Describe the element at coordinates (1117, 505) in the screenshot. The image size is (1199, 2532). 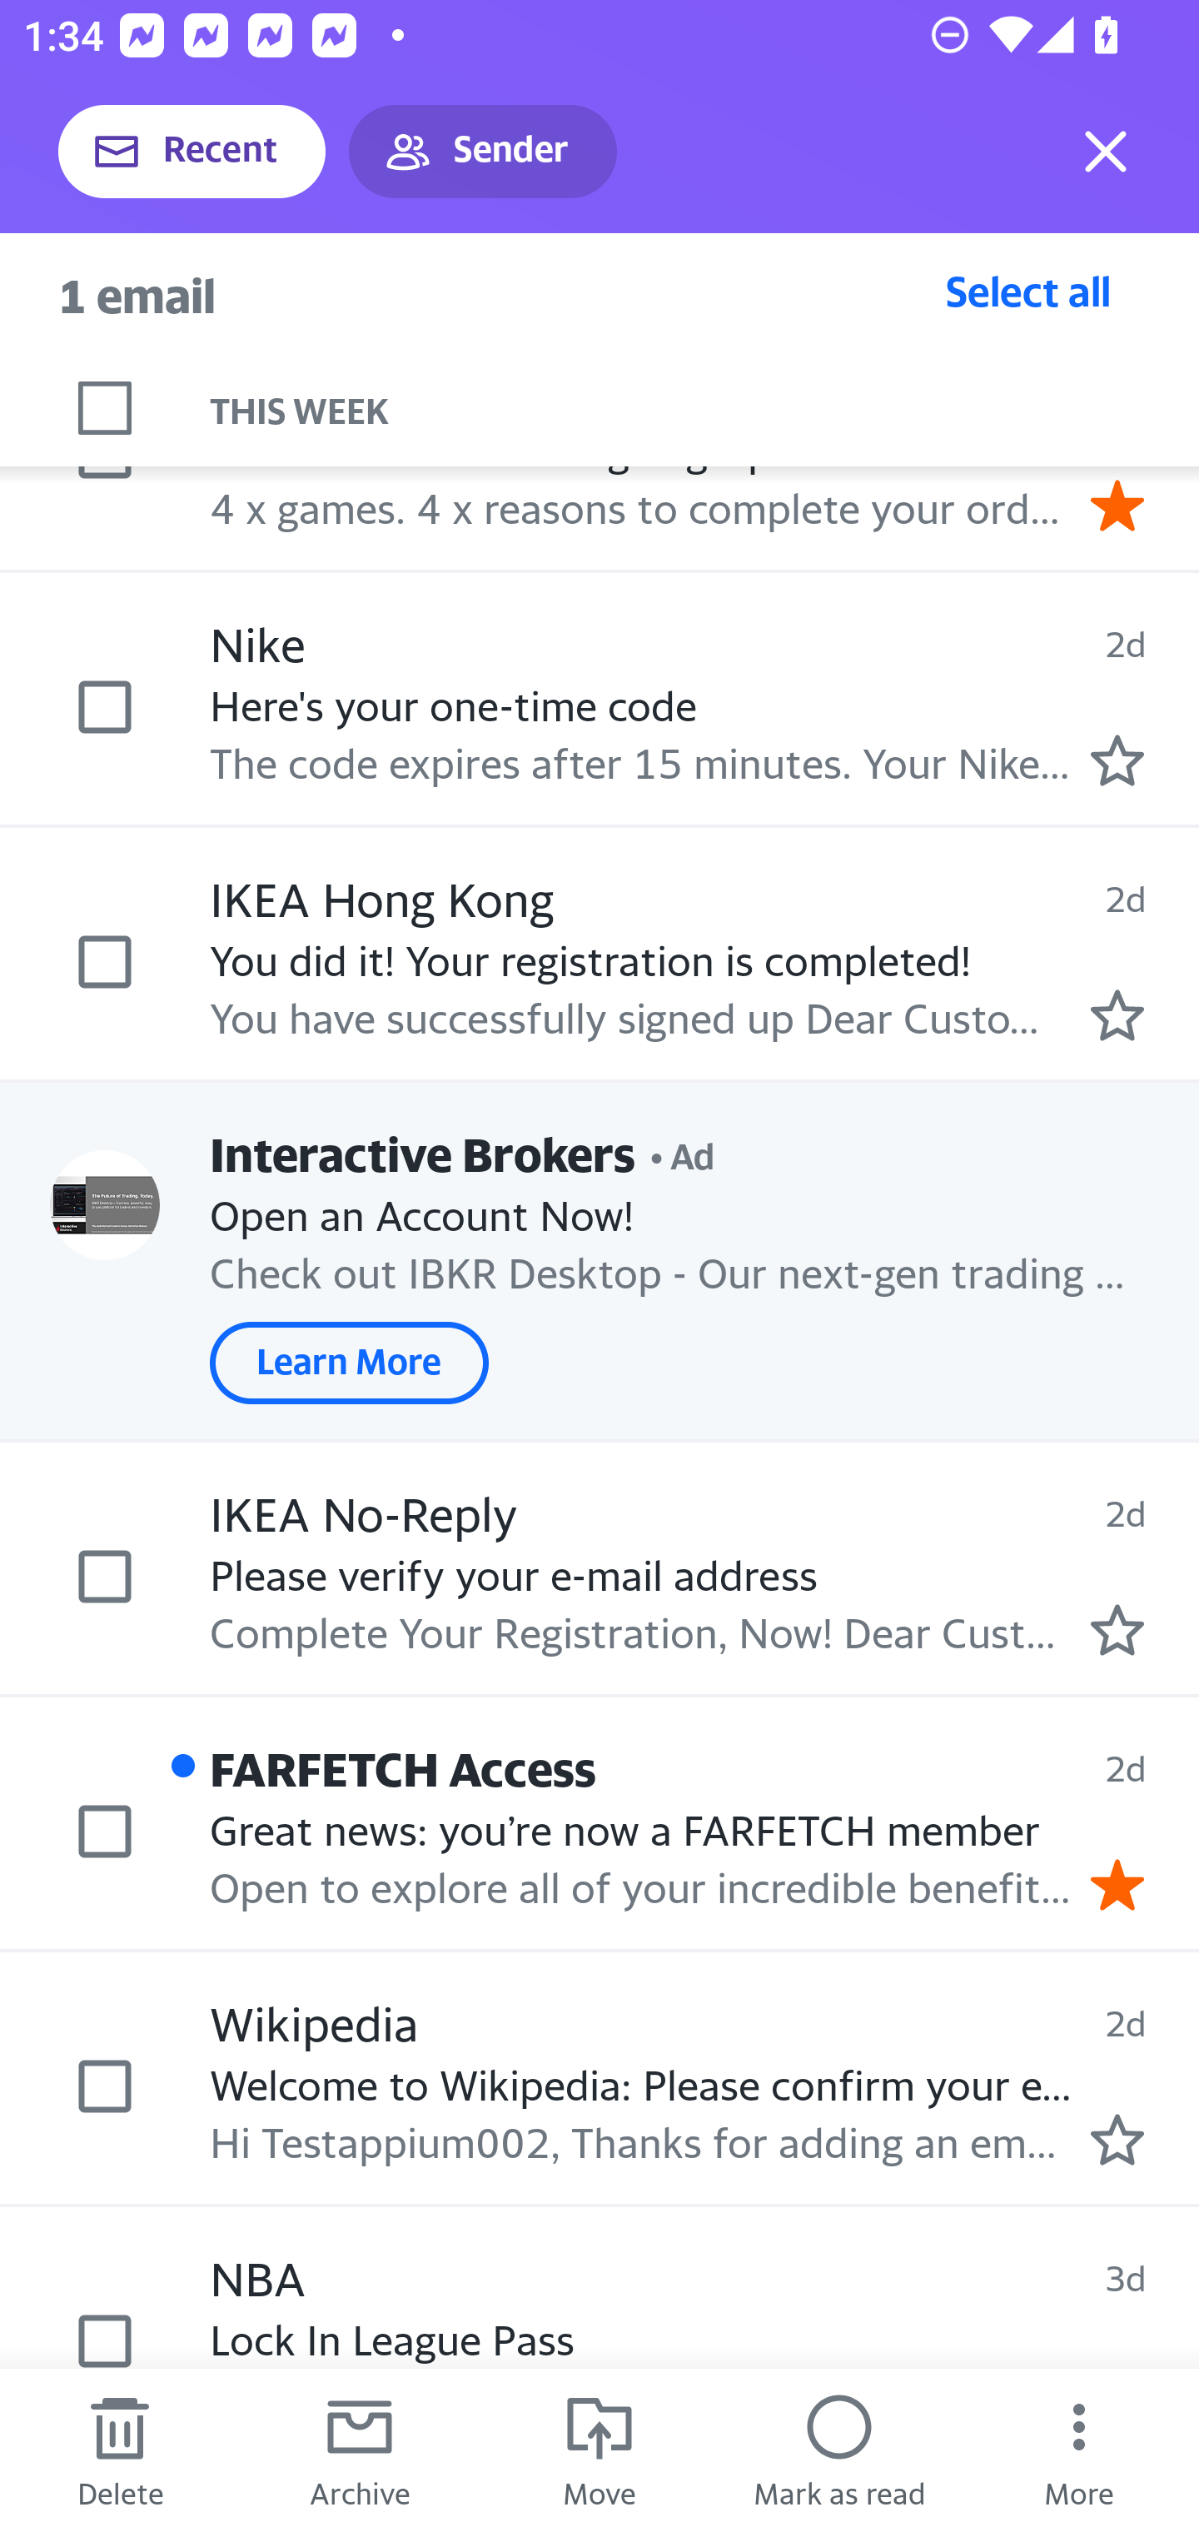
I see `Remove star.` at that location.